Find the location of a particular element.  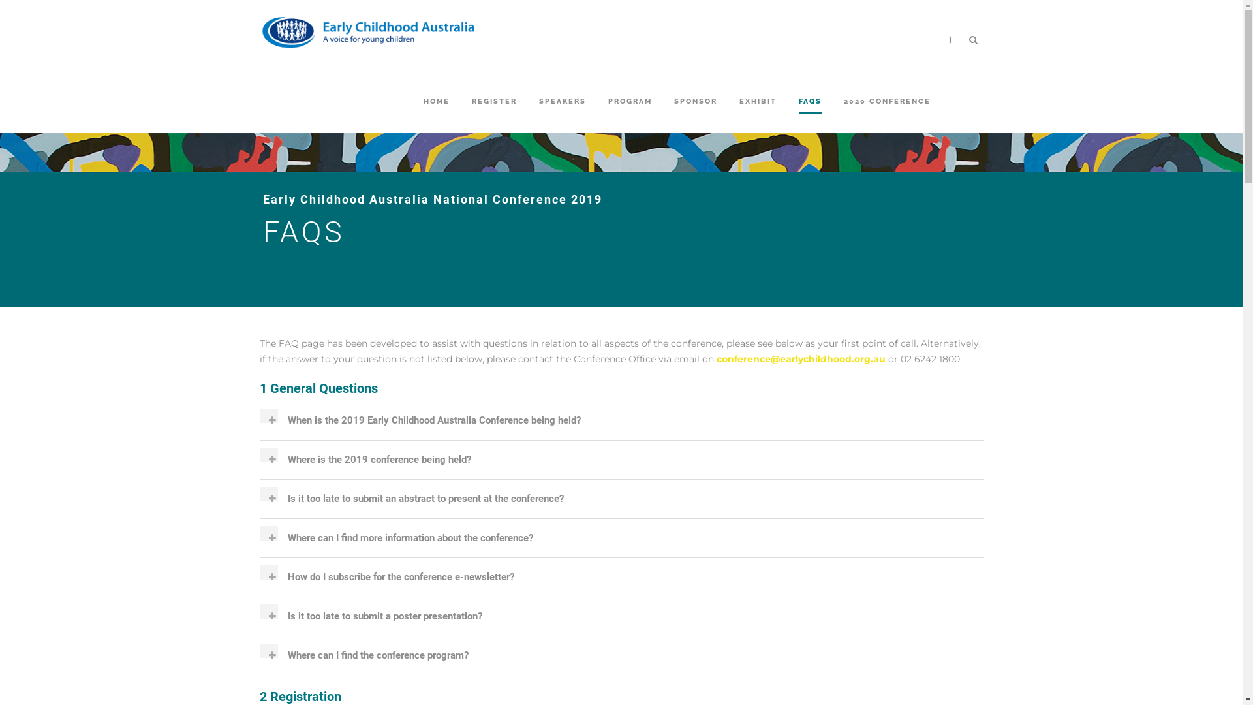

SPEAKERS is located at coordinates (563, 115).